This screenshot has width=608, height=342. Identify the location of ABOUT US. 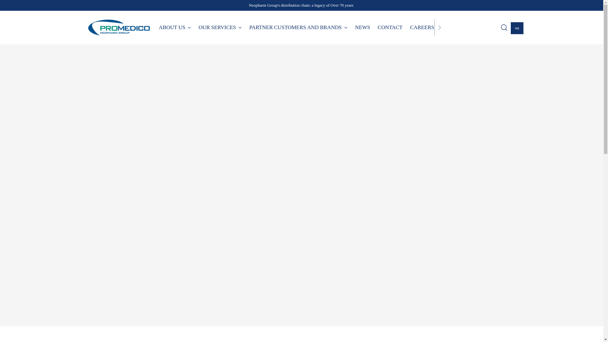
(175, 27).